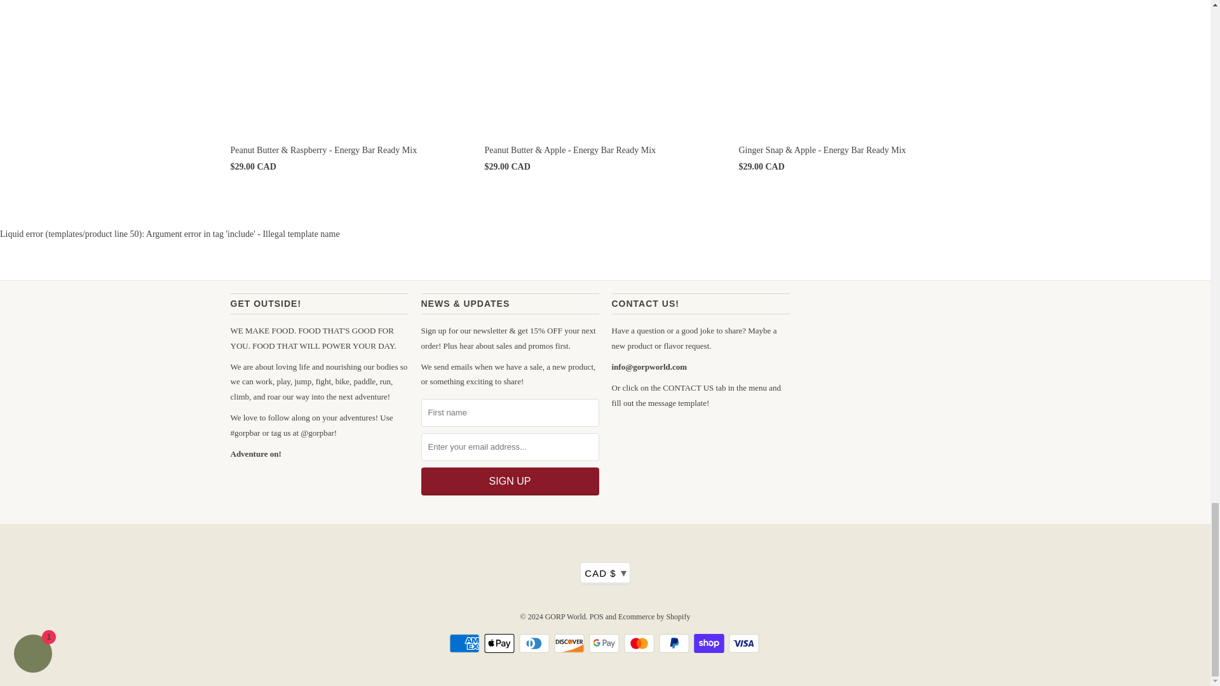  I want to click on Apple Pay, so click(501, 643).